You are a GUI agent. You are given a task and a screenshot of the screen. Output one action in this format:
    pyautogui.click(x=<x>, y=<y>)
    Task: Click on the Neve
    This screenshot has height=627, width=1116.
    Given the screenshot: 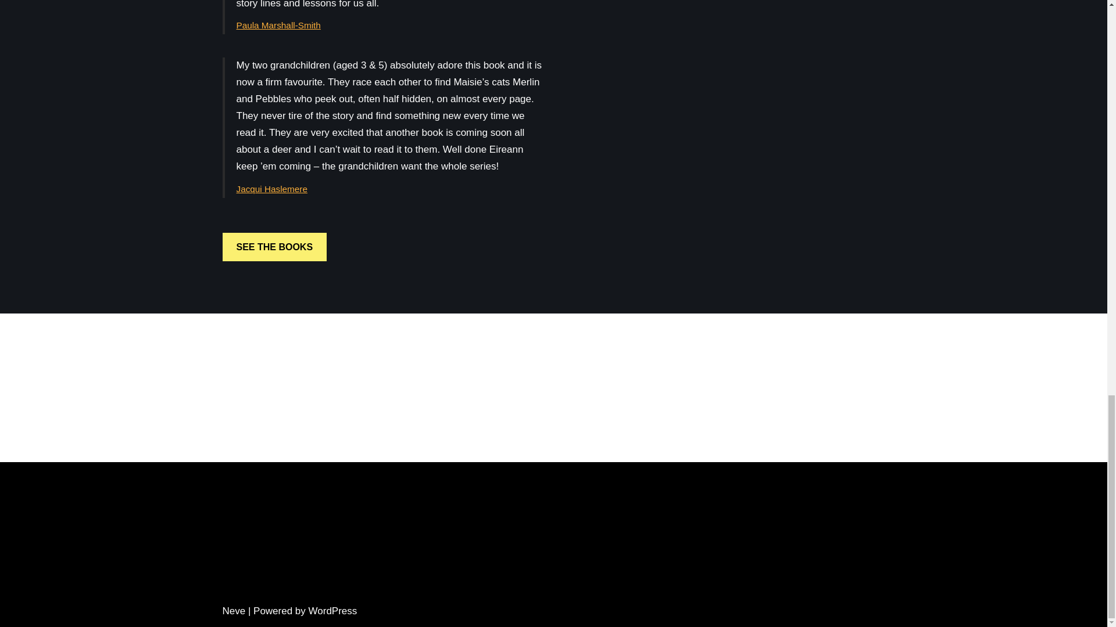 What is the action you would take?
    pyautogui.click(x=234, y=611)
    